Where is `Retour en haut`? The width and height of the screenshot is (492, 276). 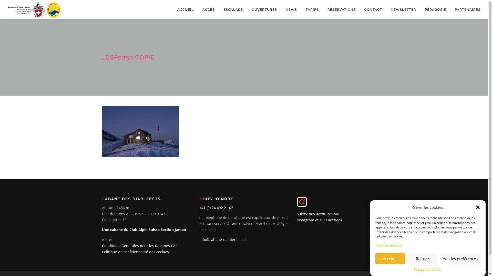
Retour en haut is located at coordinates (464, 269).